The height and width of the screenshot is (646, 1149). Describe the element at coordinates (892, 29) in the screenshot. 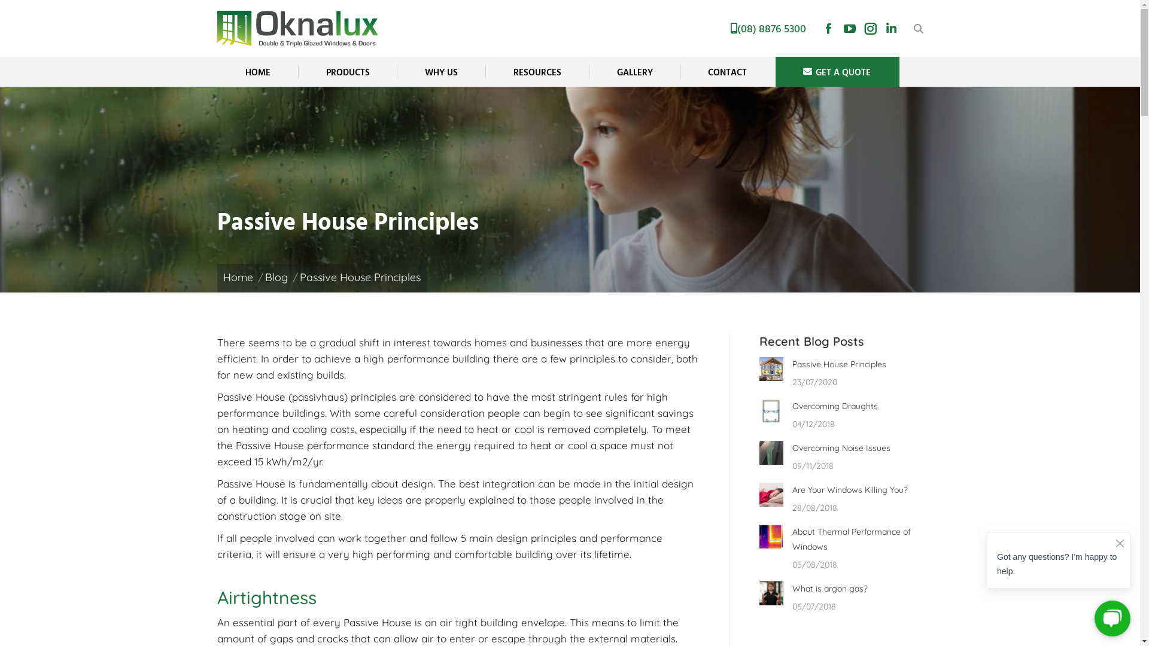

I see `Linkedin page opens in new window` at that location.